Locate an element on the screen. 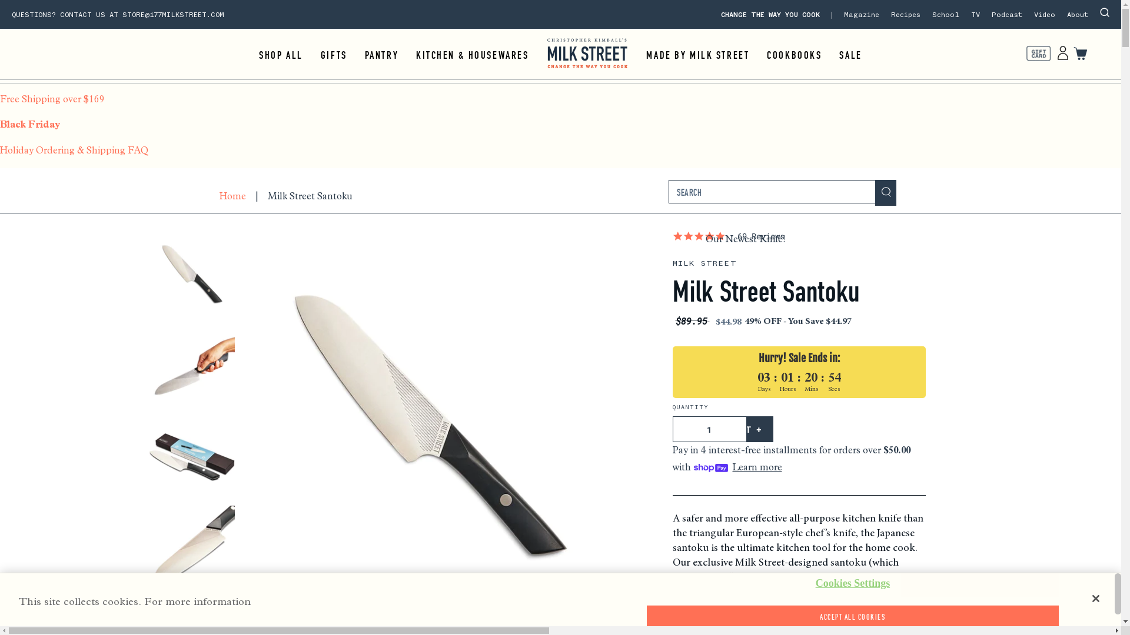 The width and height of the screenshot is (1130, 635). GIFTS is located at coordinates (334, 55).